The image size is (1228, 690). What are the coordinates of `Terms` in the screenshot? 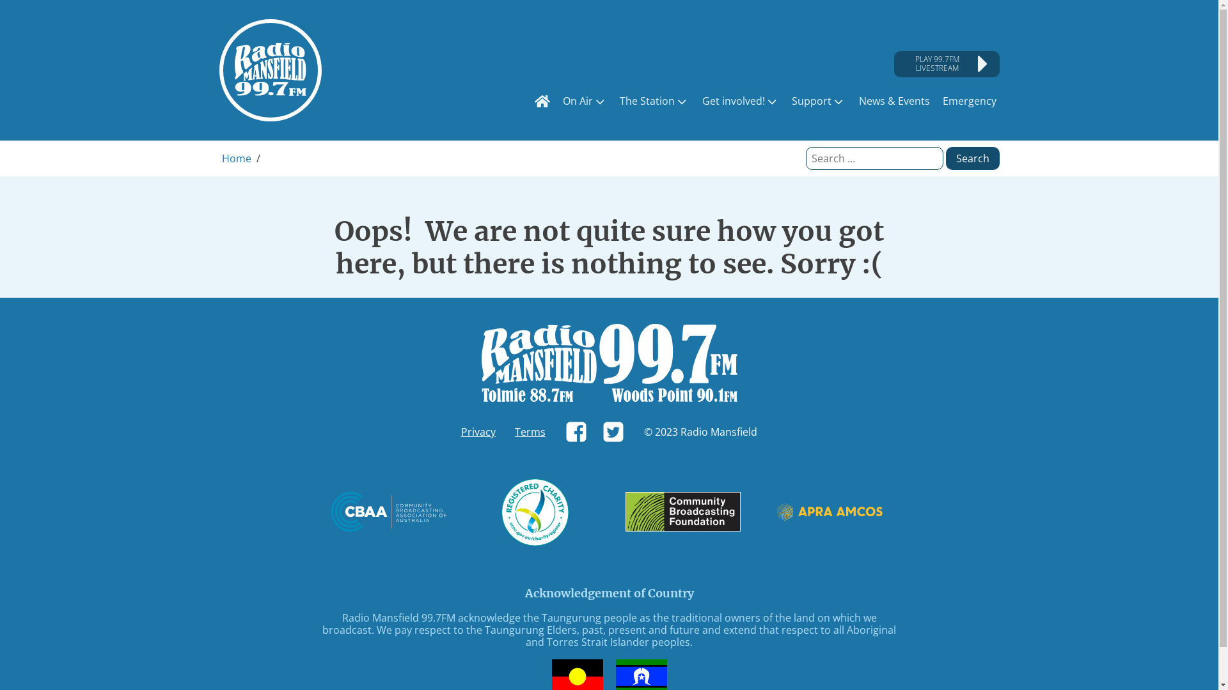 It's located at (530, 432).